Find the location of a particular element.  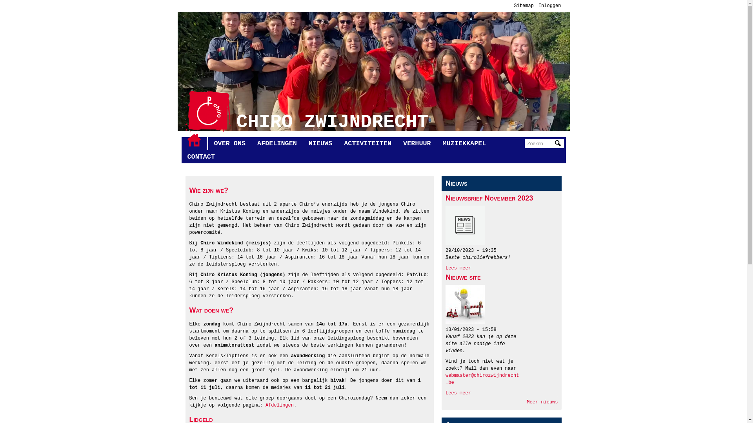

Inloggen is located at coordinates (550, 6).